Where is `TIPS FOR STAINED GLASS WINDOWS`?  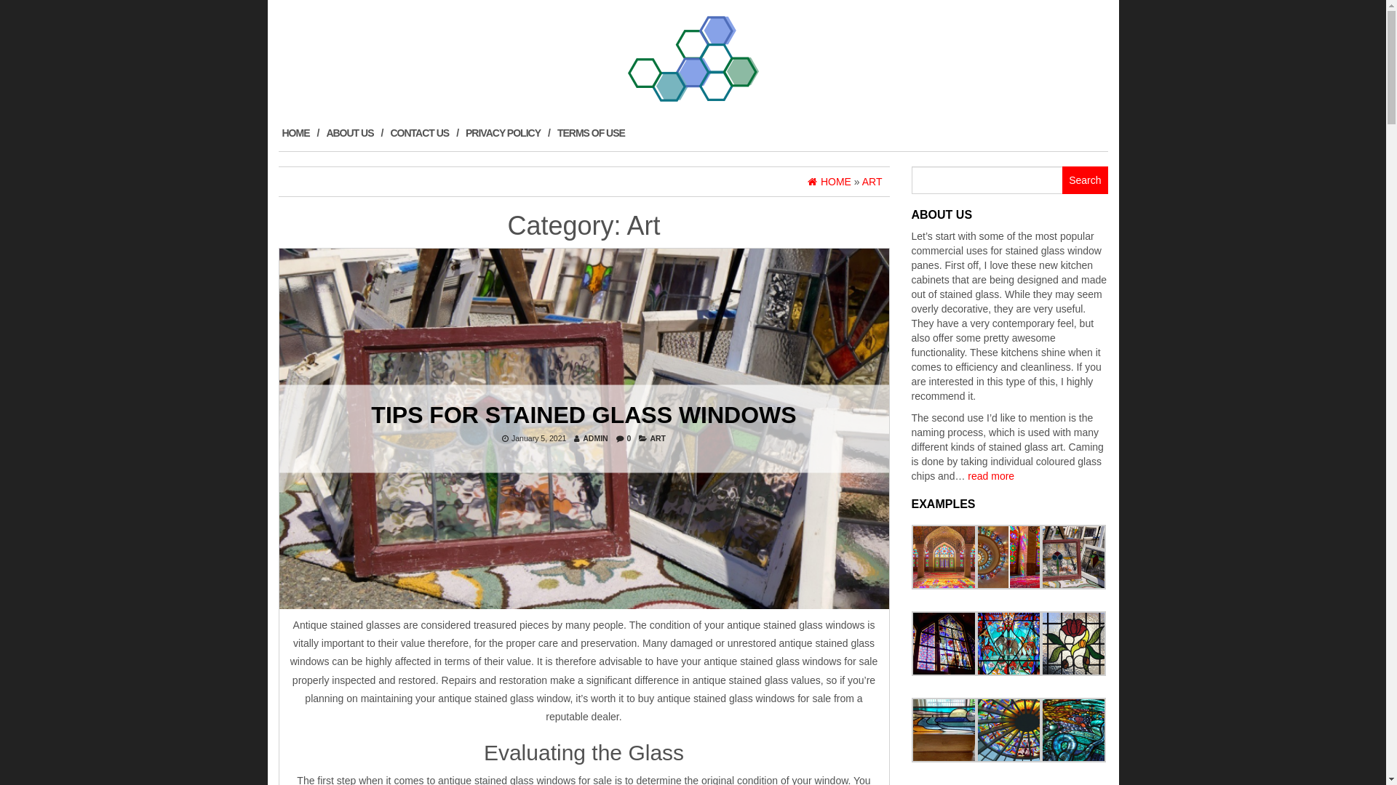 TIPS FOR STAINED GLASS WINDOWS is located at coordinates (584, 414).